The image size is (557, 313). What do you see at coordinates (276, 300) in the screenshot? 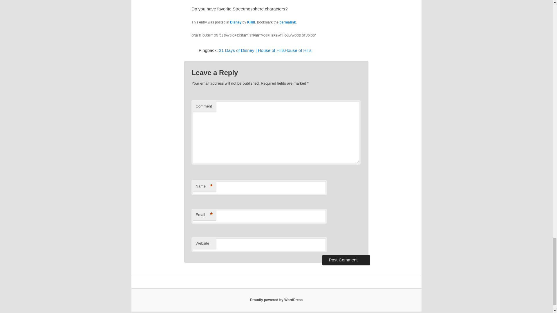
I see `Semantic Personal Publishing Platform` at bounding box center [276, 300].